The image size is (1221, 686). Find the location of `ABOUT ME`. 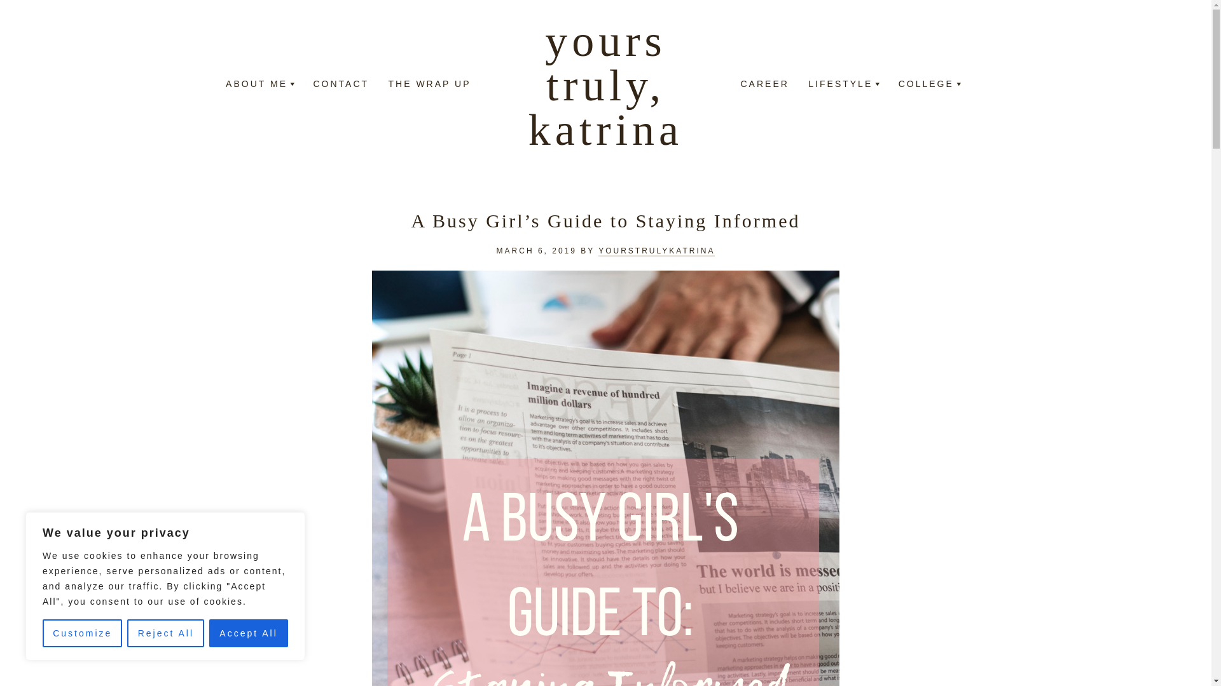

ABOUT ME is located at coordinates (256, 85).